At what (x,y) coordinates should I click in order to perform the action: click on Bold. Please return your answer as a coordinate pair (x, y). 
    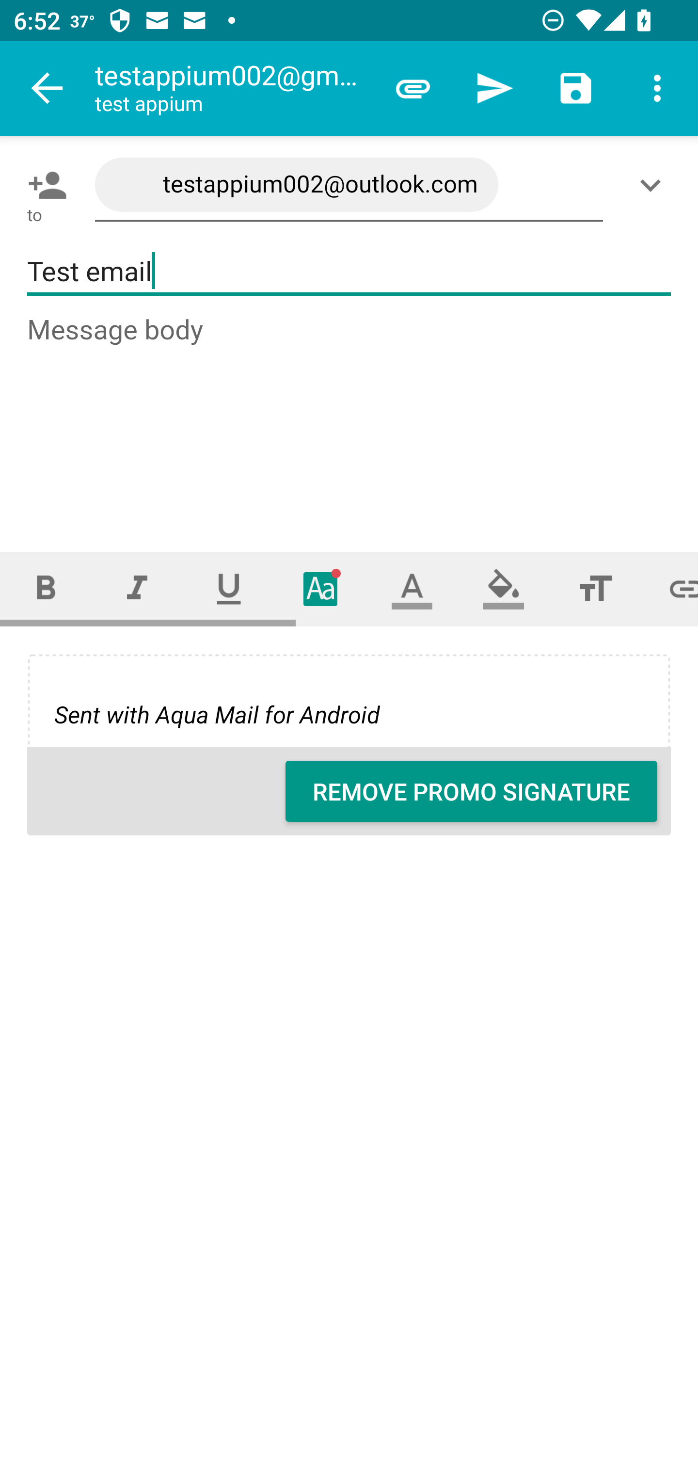
    Looking at the image, I should click on (46, 589).